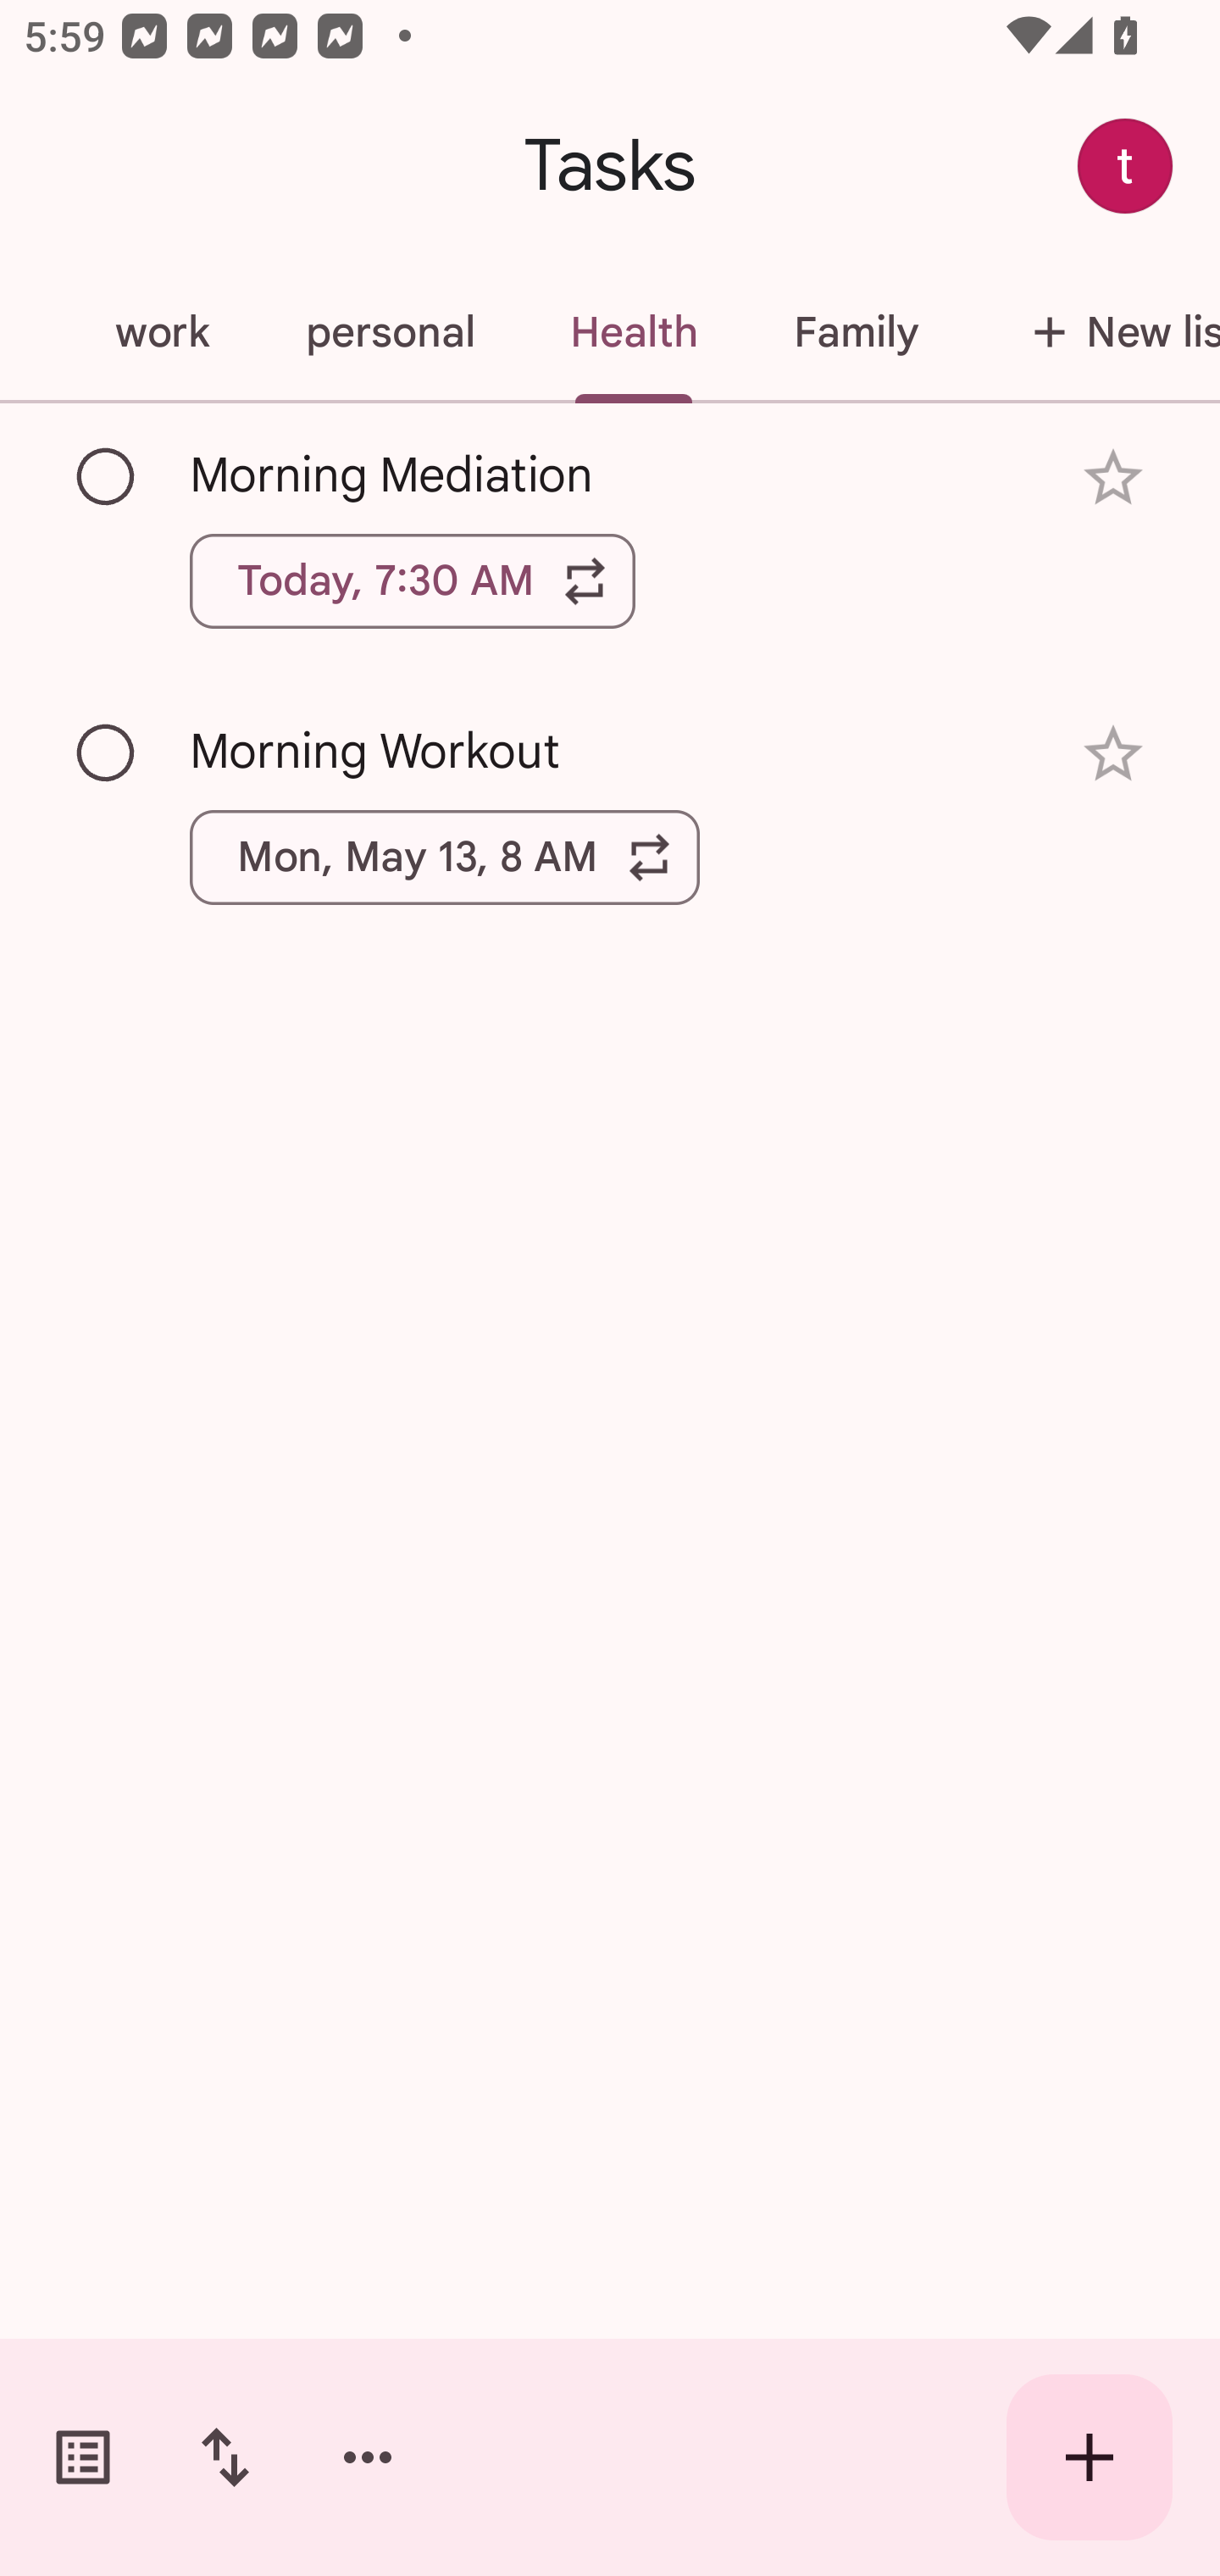 This screenshot has height=2576, width=1220. What do you see at coordinates (413, 580) in the screenshot?
I see `Today, 7:30 AM` at bounding box center [413, 580].